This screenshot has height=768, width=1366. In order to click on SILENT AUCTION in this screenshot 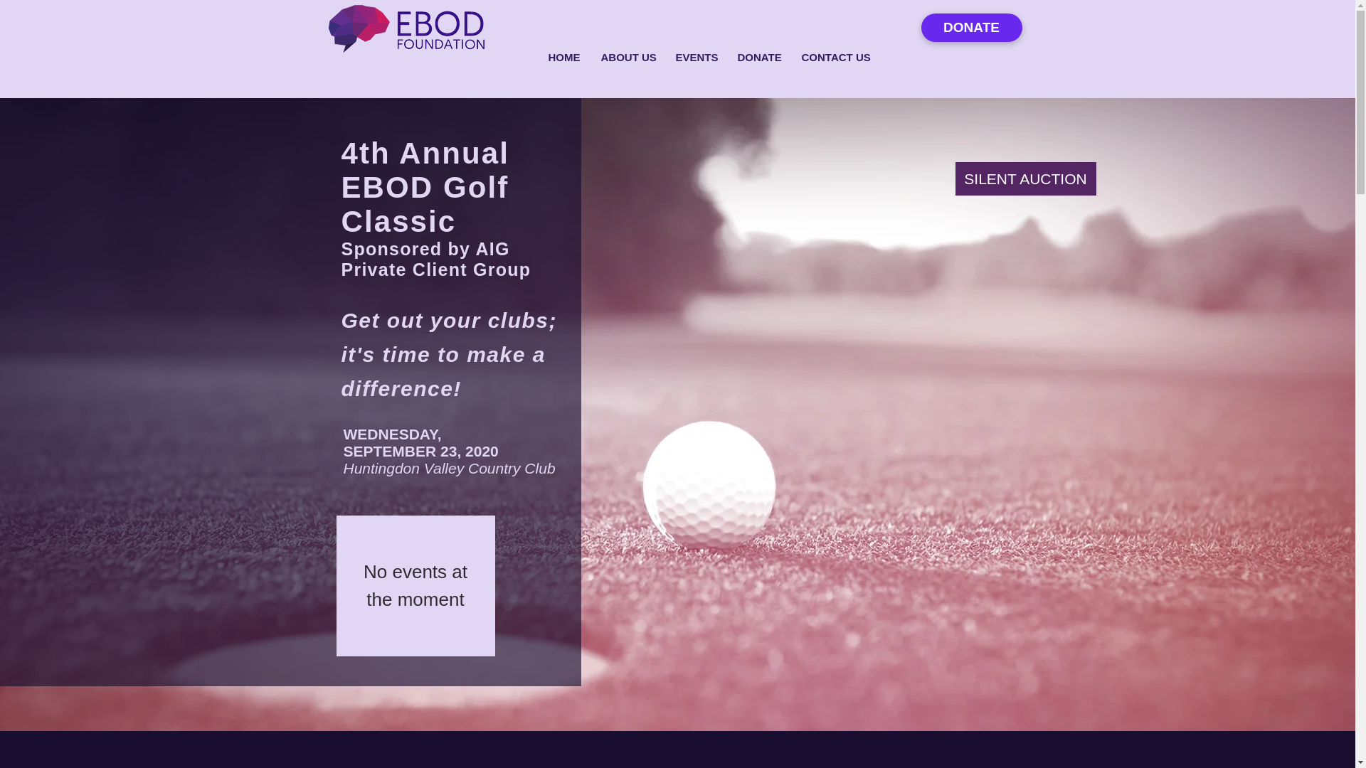, I will do `click(1024, 178)`.